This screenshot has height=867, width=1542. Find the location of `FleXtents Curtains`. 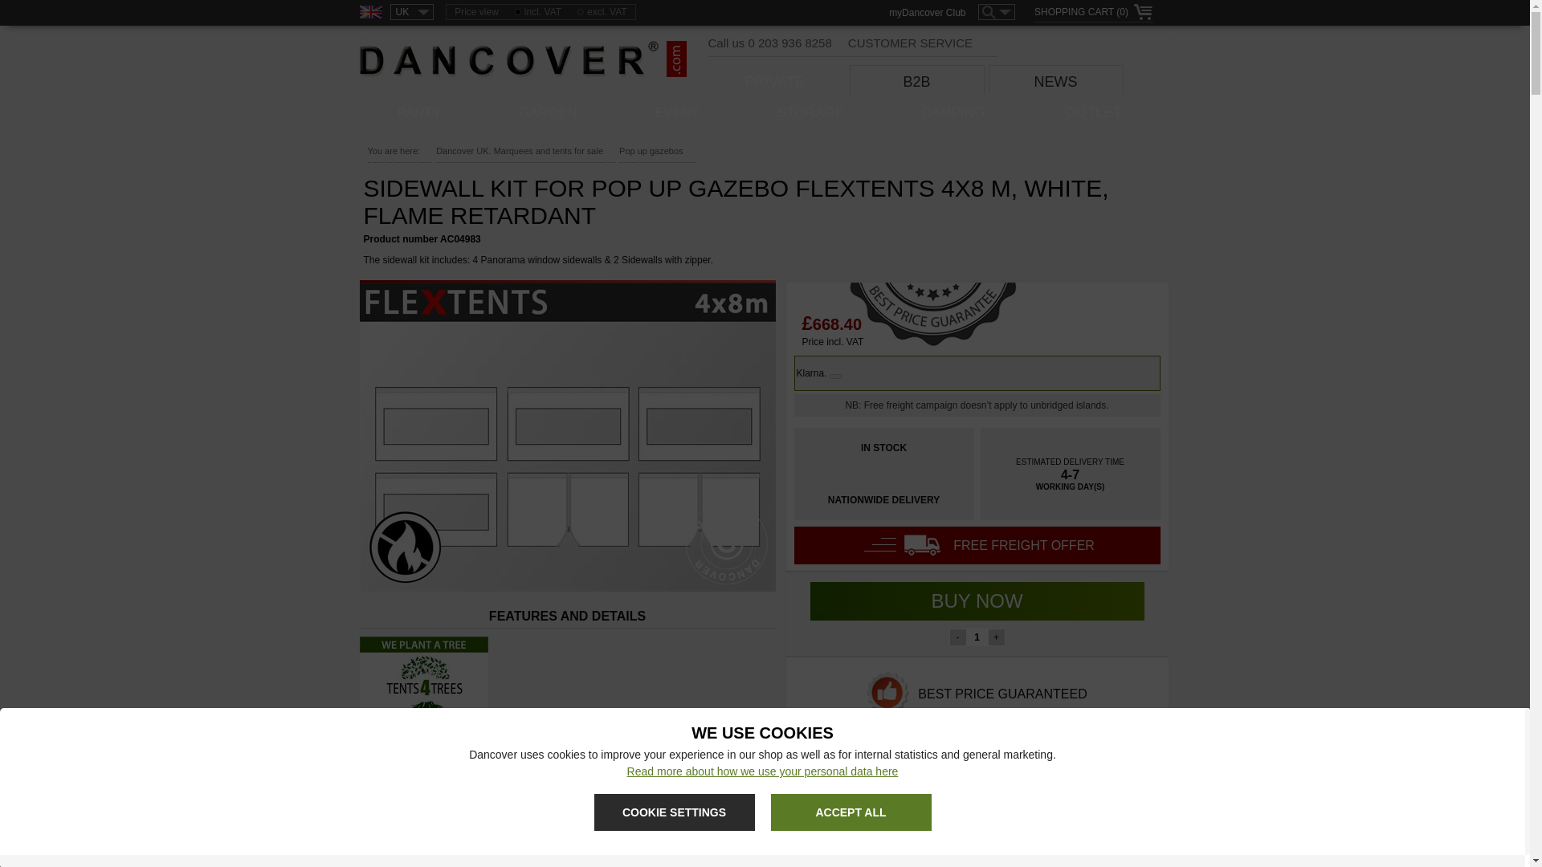

FleXtents Curtains is located at coordinates (424, 830).